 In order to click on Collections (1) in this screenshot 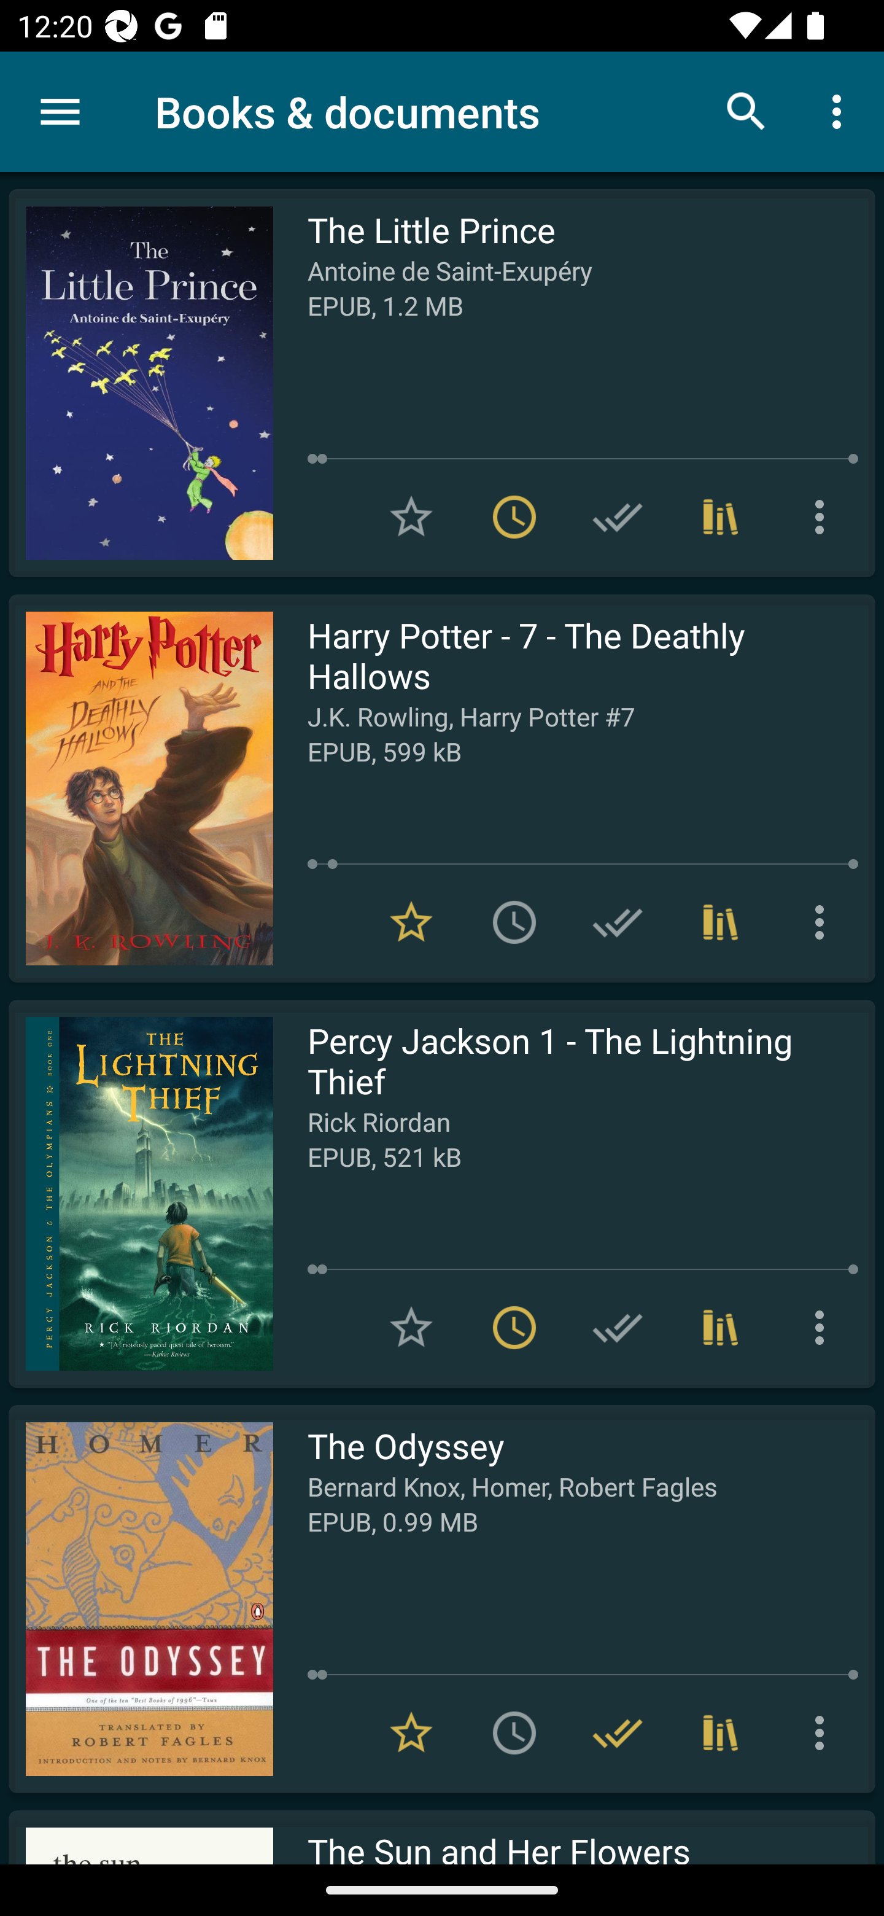, I will do `click(721, 1328)`.